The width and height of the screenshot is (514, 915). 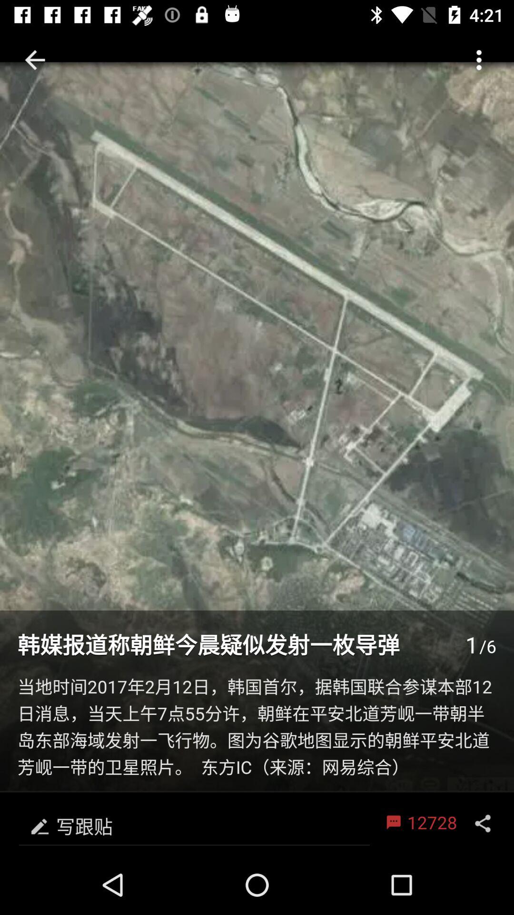 I want to click on scroll until 12728 icon, so click(x=420, y=823).